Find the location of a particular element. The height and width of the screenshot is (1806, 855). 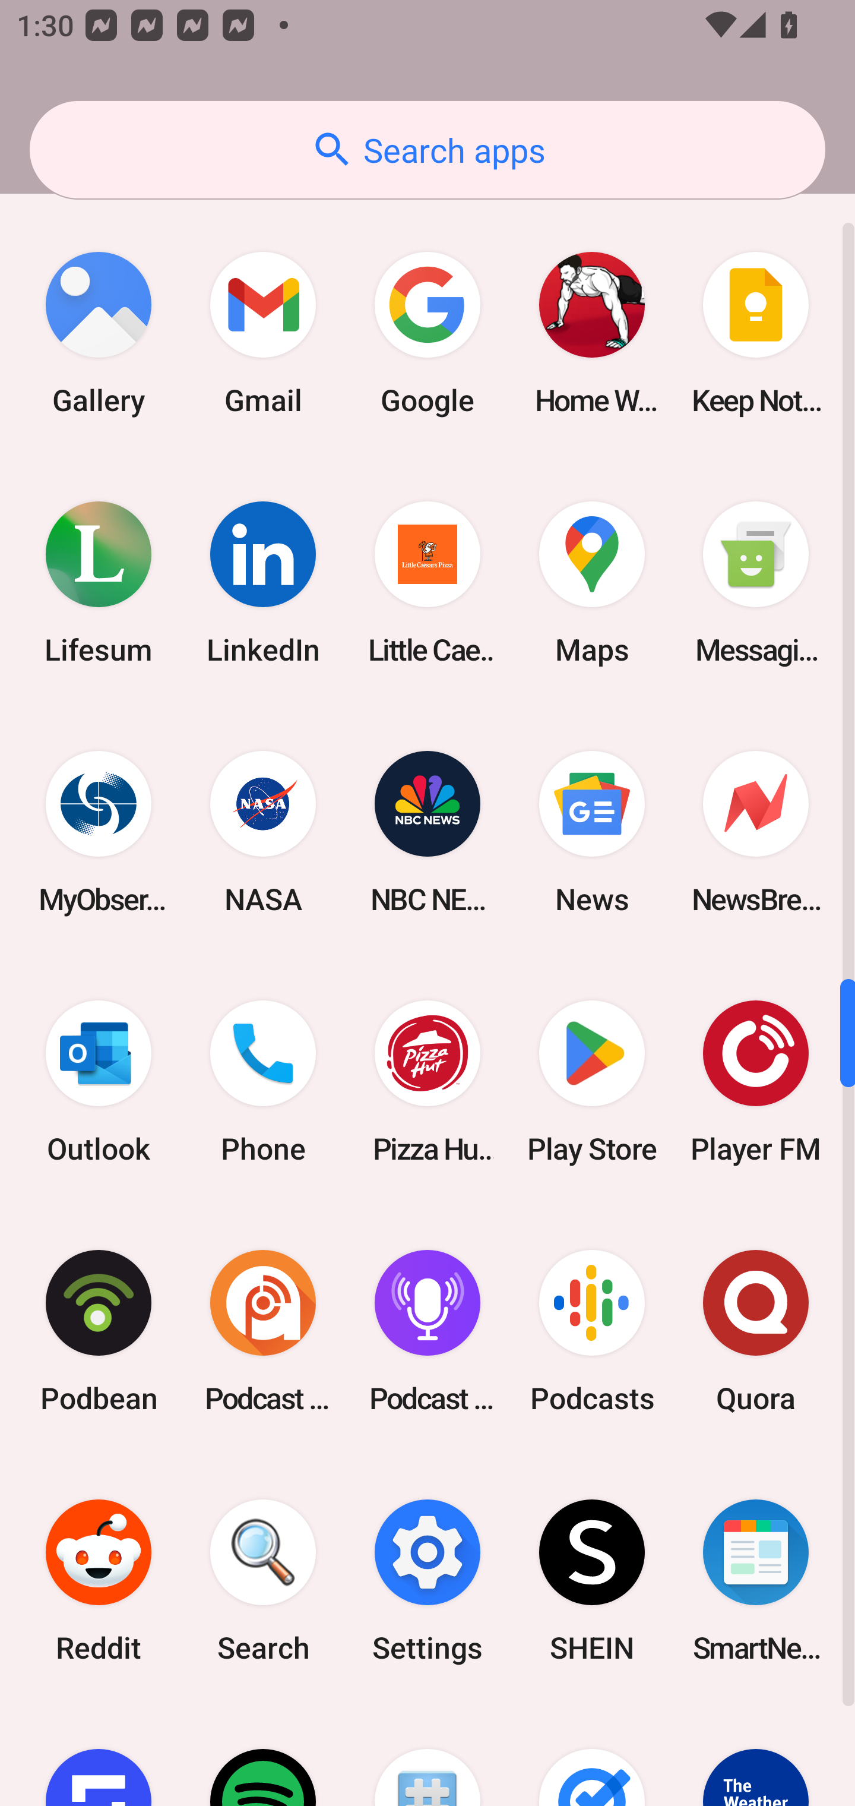

Reddit is located at coordinates (99, 1580).